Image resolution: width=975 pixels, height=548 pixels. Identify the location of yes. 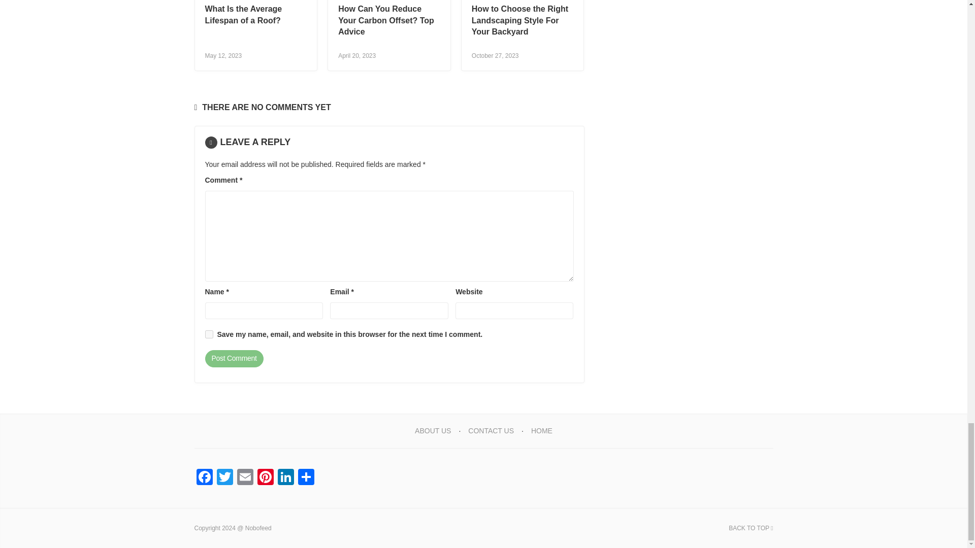
(209, 334).